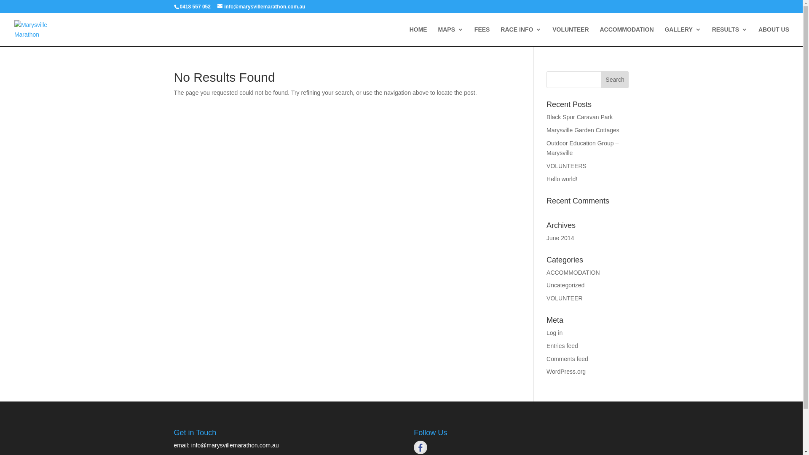 Image resolution: width=809 pixels, height=455 pixels. Describe the element at coordinates (571, 36) in the screenshot. I see `VOLUNTEER` at that location.